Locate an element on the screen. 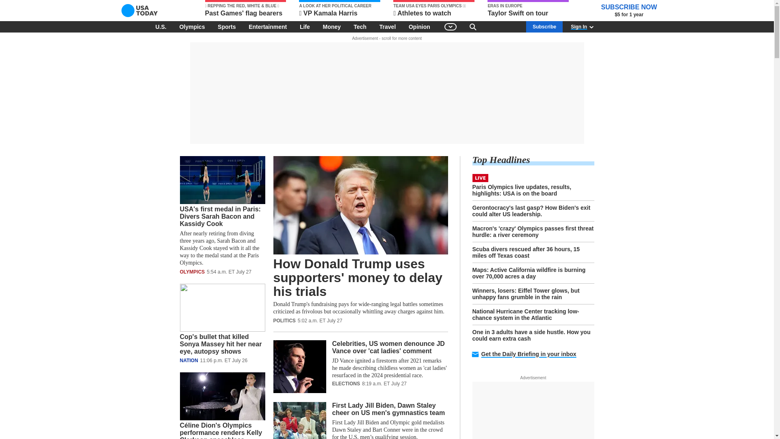 The width and height of the screenshot is (780, 439). Life is located at coordinates (305, 26).